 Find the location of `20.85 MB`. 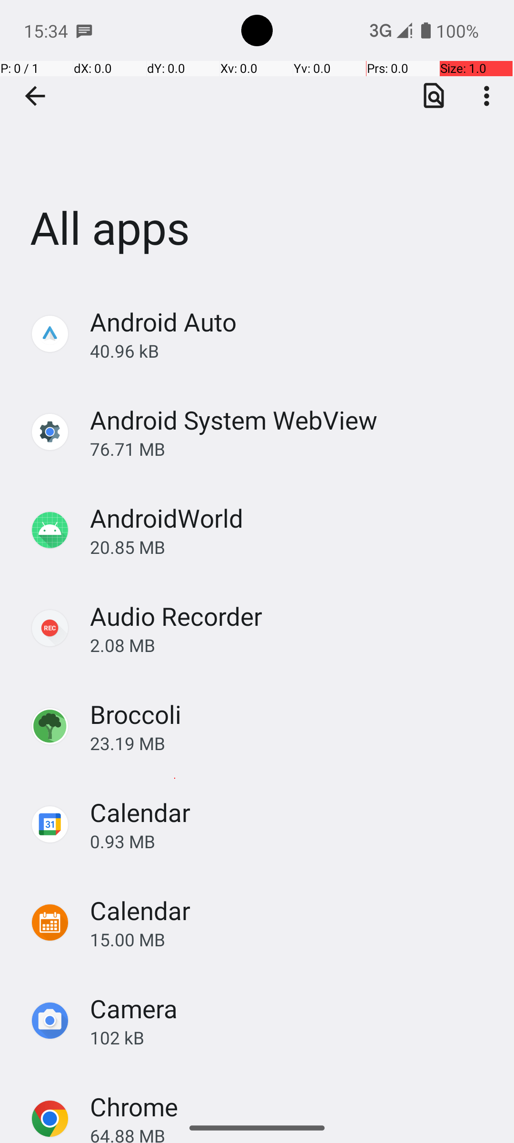

20.85 MB is located at coordinates (292, 547).